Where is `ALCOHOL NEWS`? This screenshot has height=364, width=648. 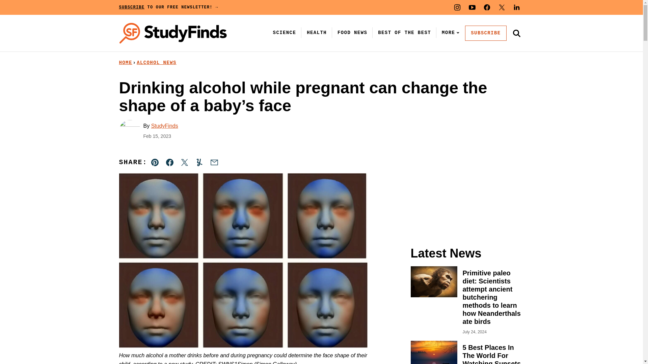 ALCOHOL NEWS is located at coordinates (157, 63).